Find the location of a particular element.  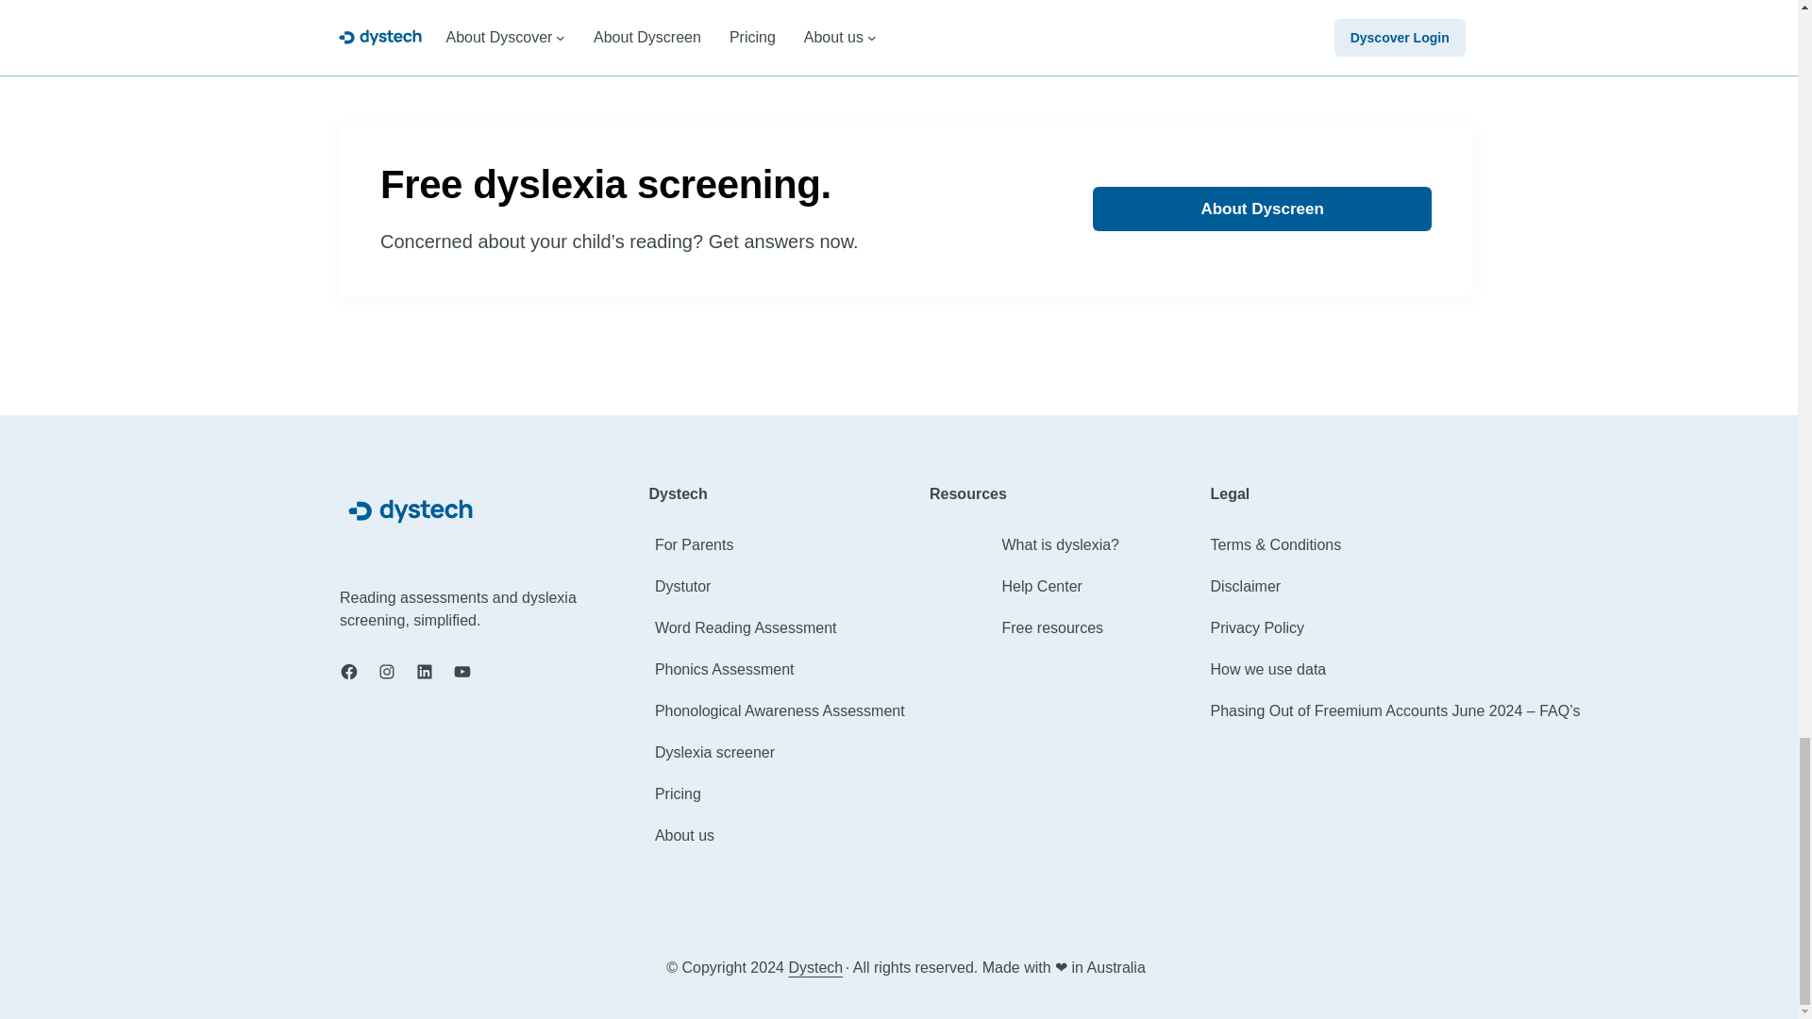

Dystutor is located at coordinates (683, 587).